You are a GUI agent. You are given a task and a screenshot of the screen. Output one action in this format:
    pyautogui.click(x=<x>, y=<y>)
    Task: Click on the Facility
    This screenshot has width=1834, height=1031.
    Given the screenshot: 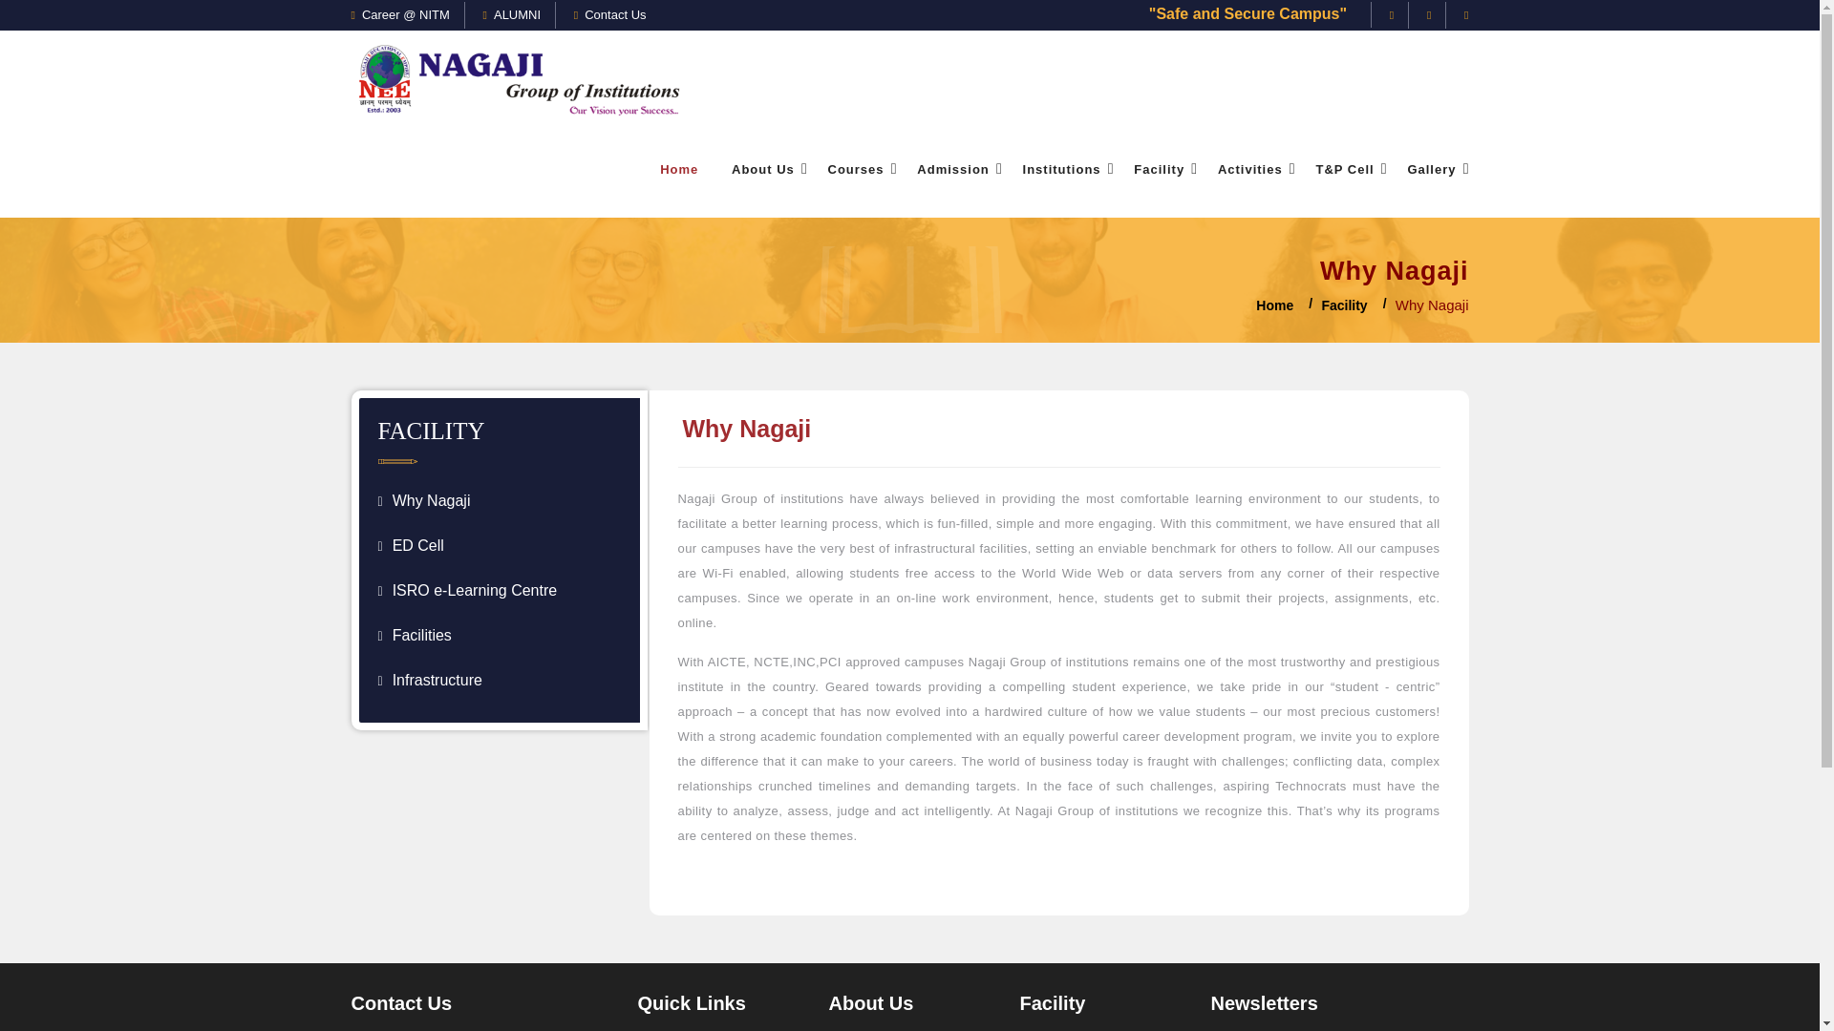 What is the action you would take?
    pyautogui.click(x=1159, y=170)
    